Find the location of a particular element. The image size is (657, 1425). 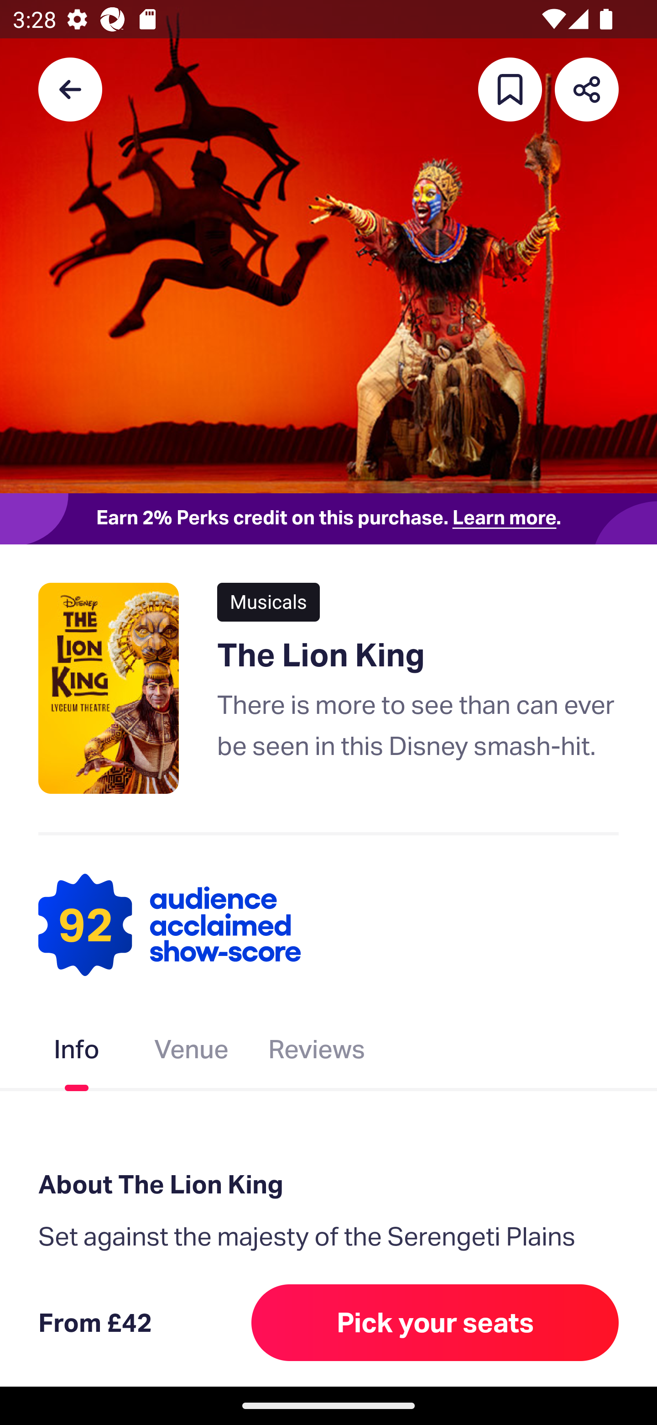

Reviews is located at coordinates (317, 1053).